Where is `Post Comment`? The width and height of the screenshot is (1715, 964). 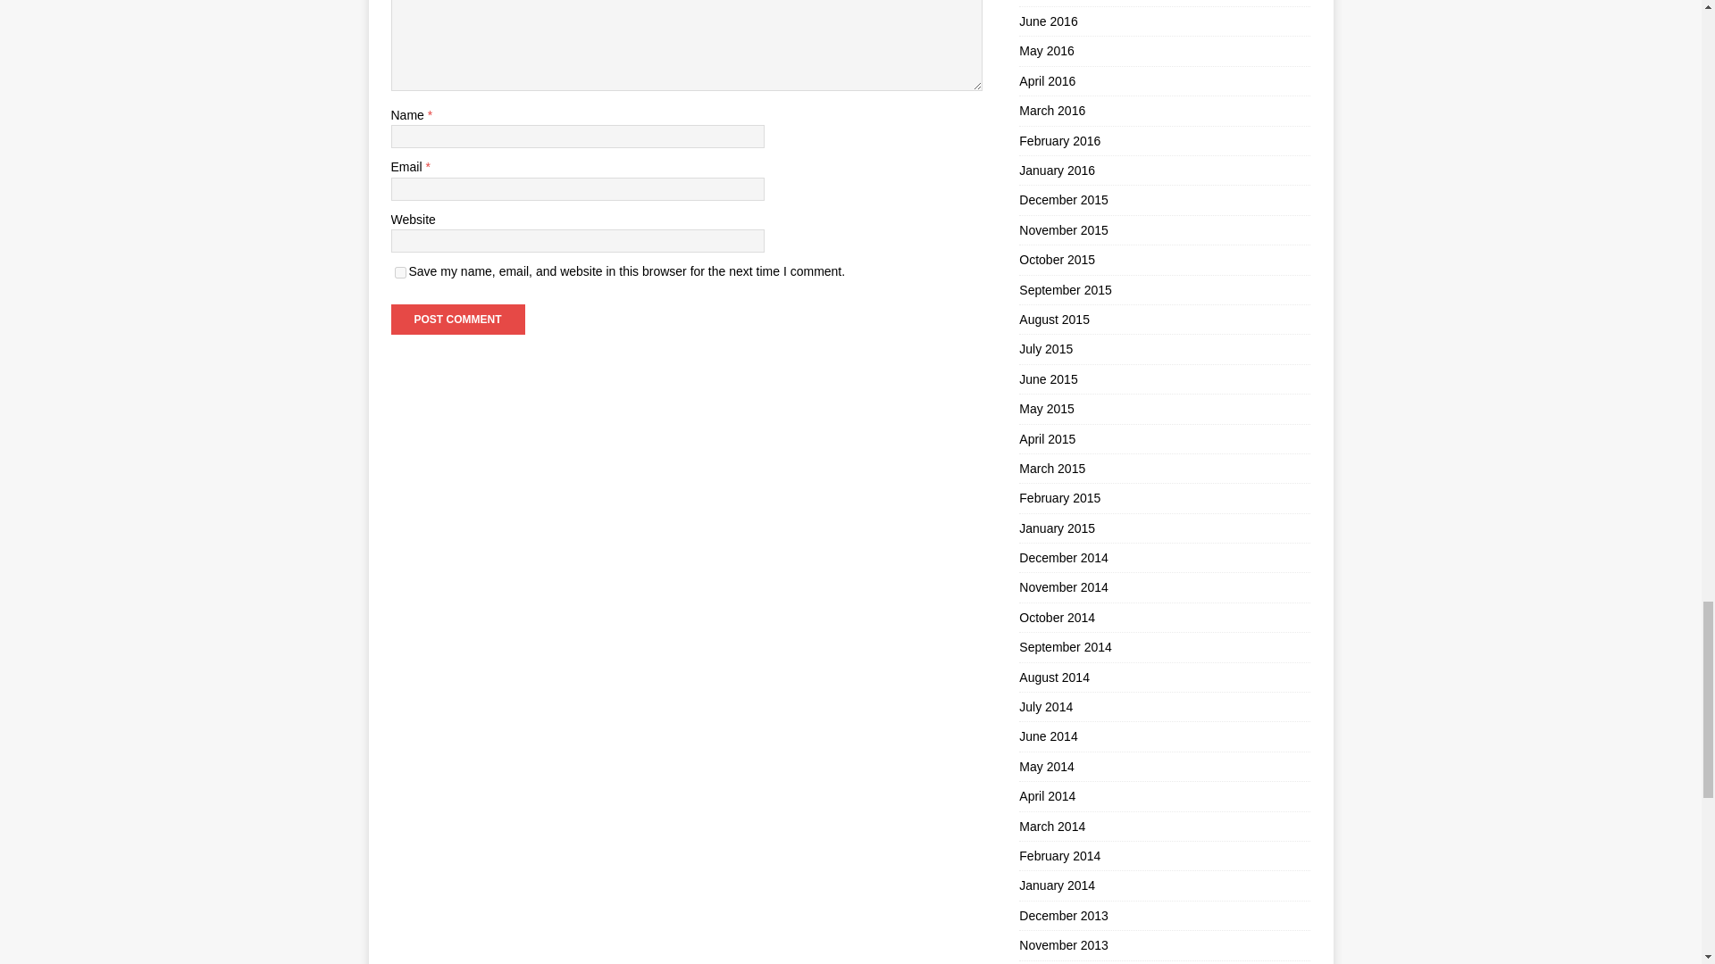
Post Comment is located at coordinates (457, 320).